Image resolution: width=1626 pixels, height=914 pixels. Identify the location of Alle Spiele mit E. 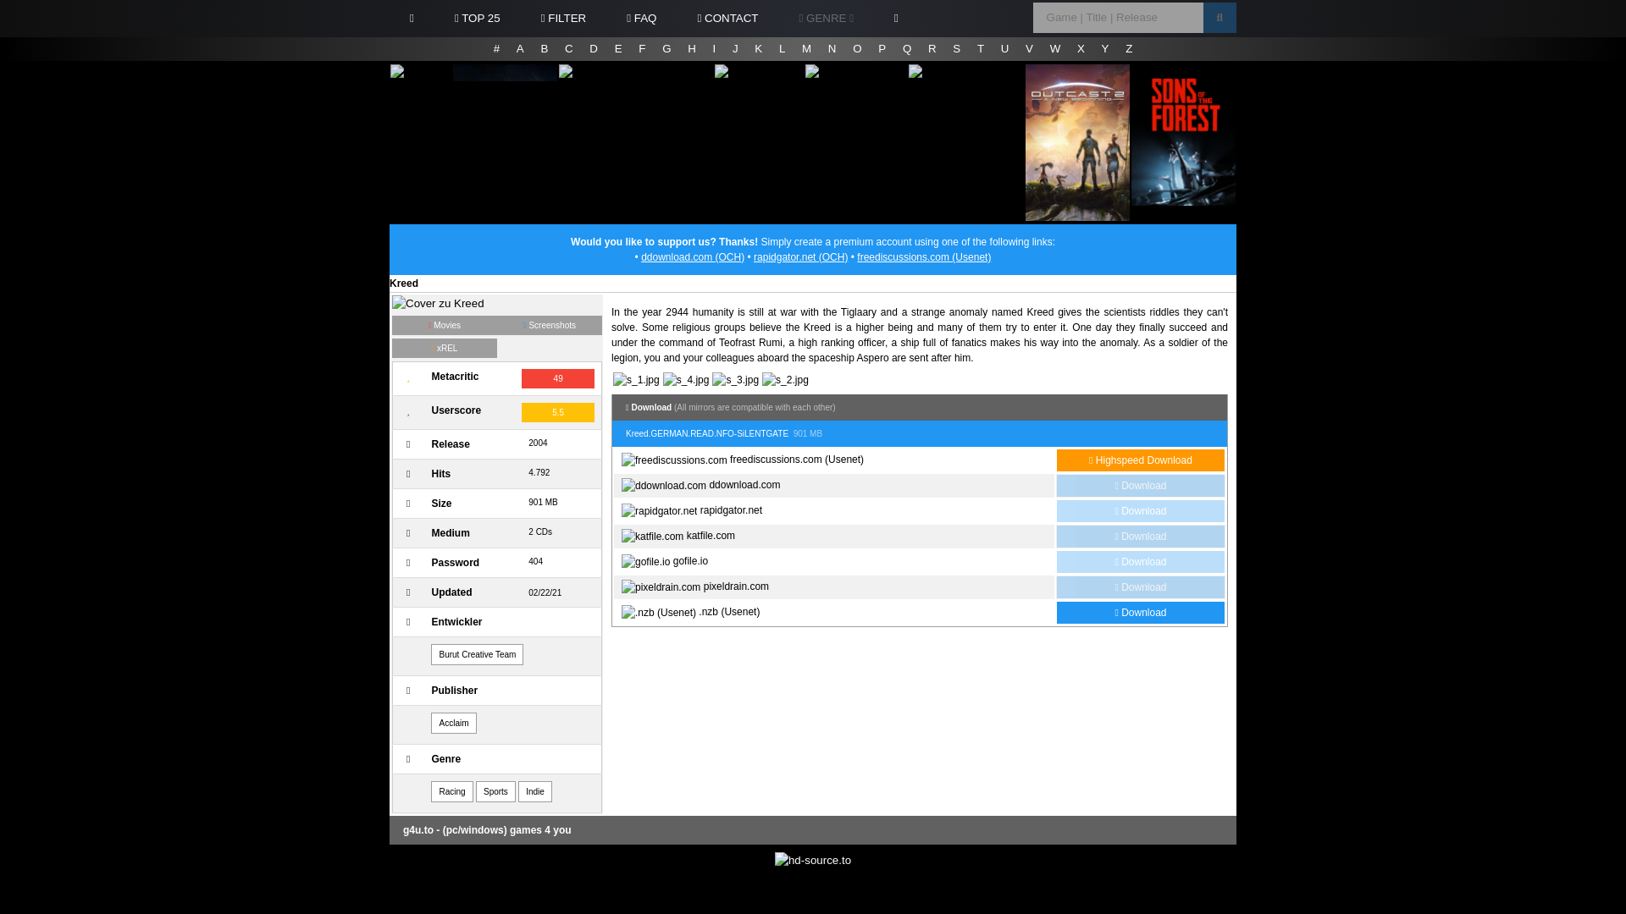
(618, 49).